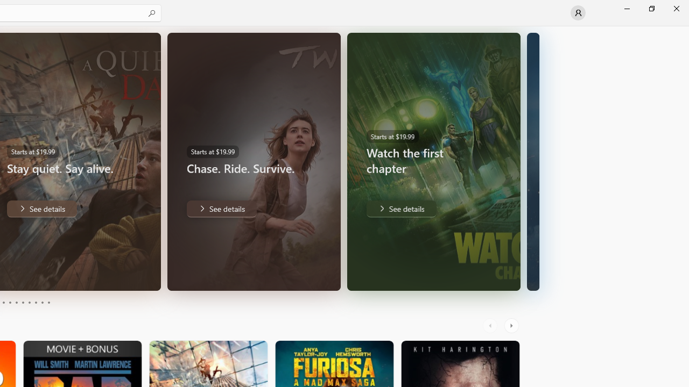 The width and height of the screenshot is (689, 387). I want to click on Page 10, so click(48, 302).